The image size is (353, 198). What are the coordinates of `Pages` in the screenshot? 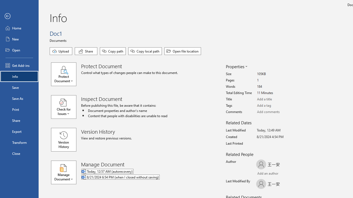 It's located at (277, 80).